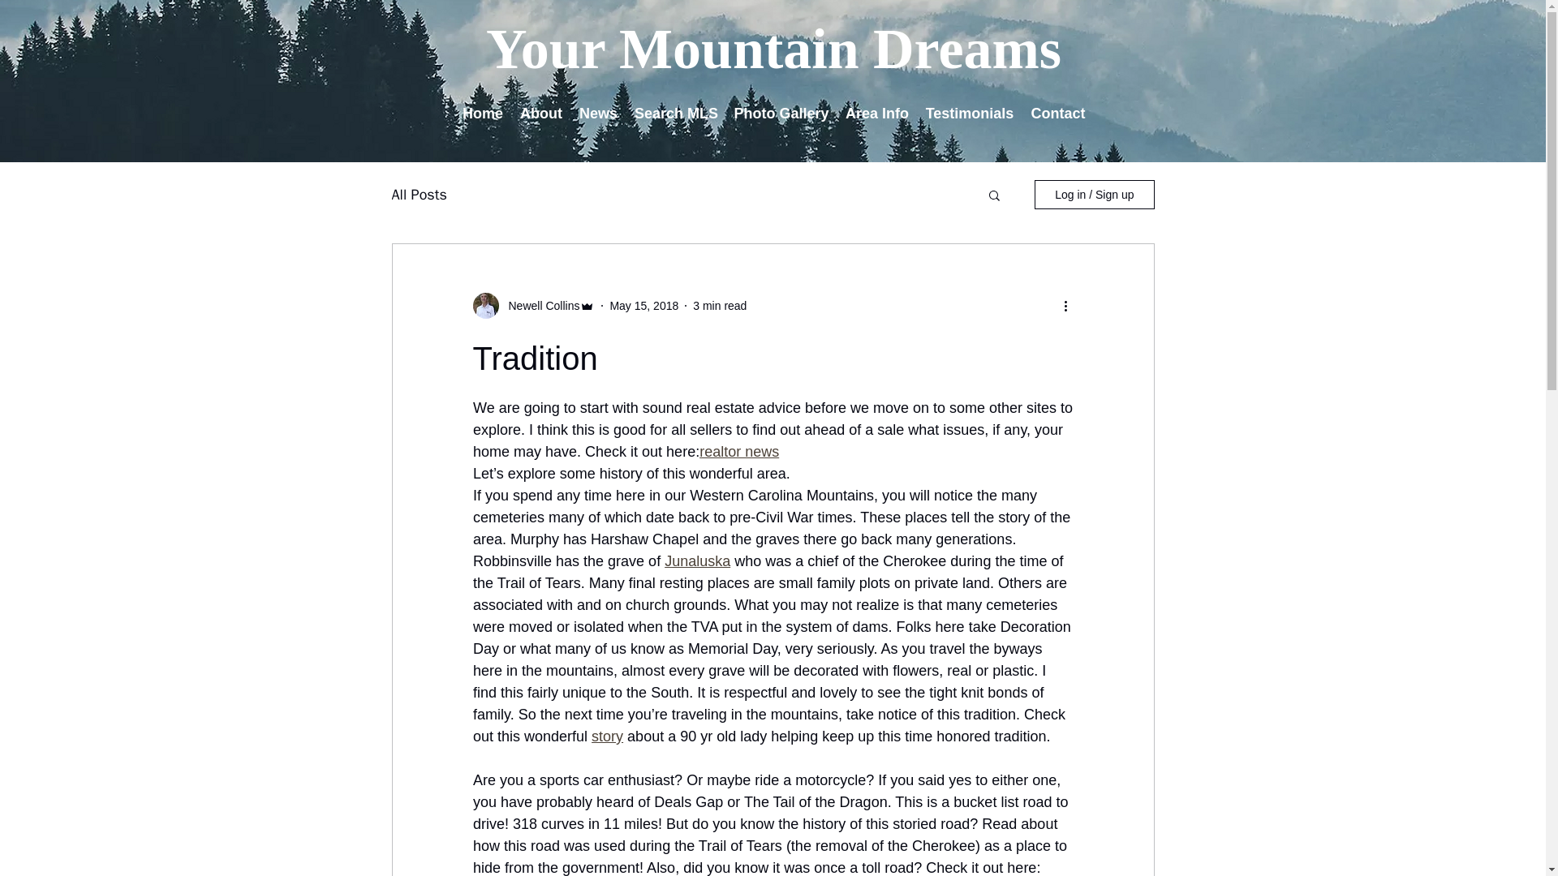  I want to click on May 15, 2018, so click(643, 305).